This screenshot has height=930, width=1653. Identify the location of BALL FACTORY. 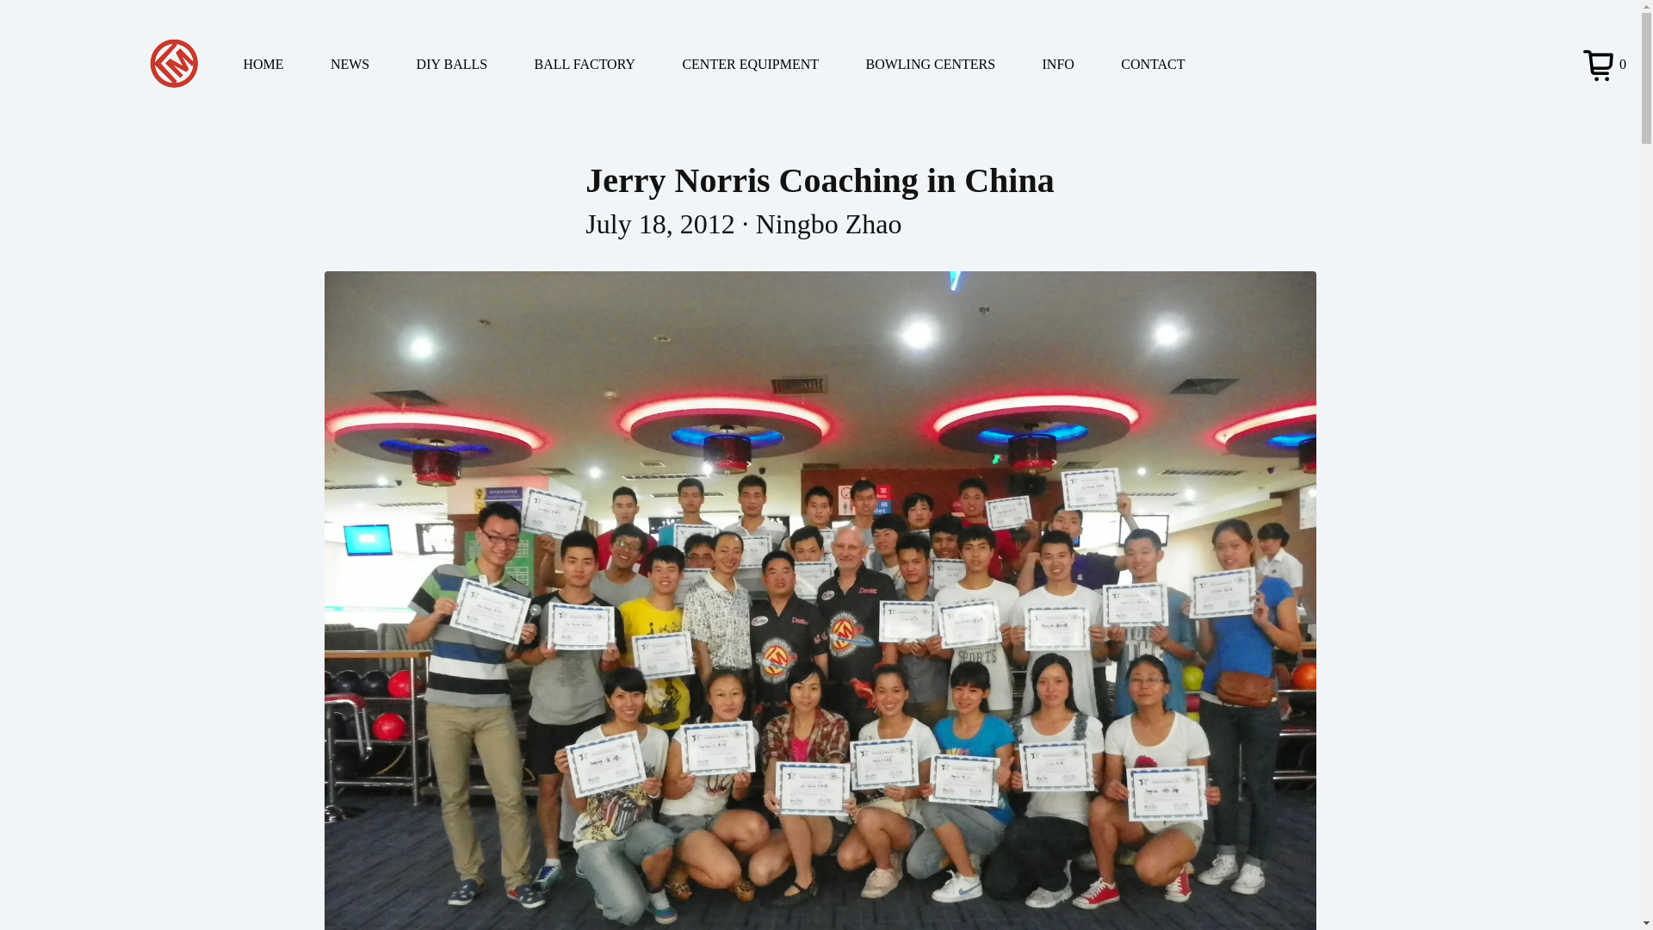
(601, 64).